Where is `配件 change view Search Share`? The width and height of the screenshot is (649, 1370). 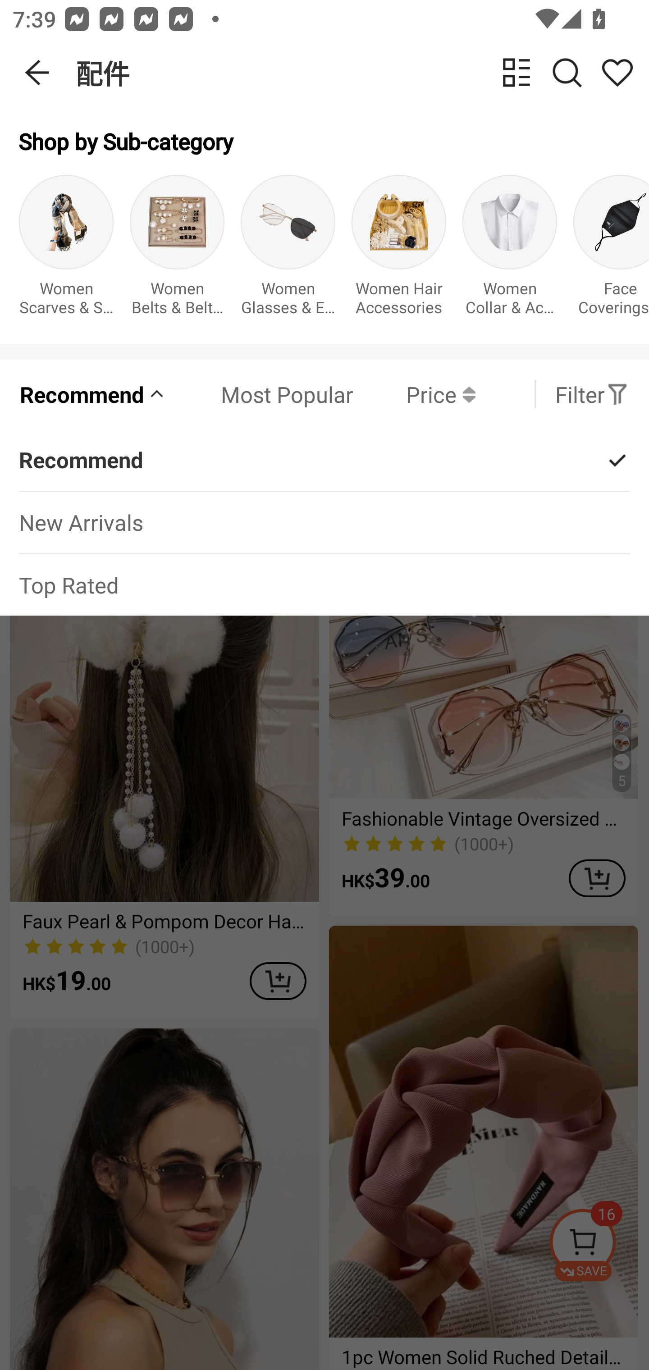
配件 change view Search Share is located at coordinates (362, 73).